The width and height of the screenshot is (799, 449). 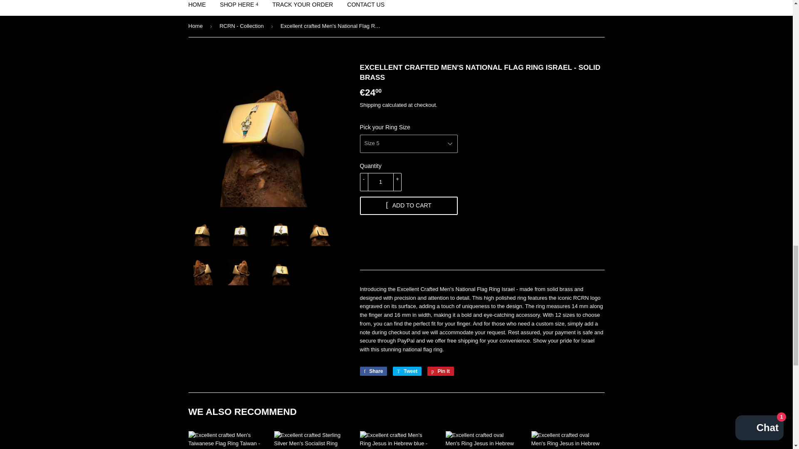 What do you see at coordinates (302, 7) in the screenshot?
I see `TRACK YOUR ORDER` at bounding box center [302, 7].